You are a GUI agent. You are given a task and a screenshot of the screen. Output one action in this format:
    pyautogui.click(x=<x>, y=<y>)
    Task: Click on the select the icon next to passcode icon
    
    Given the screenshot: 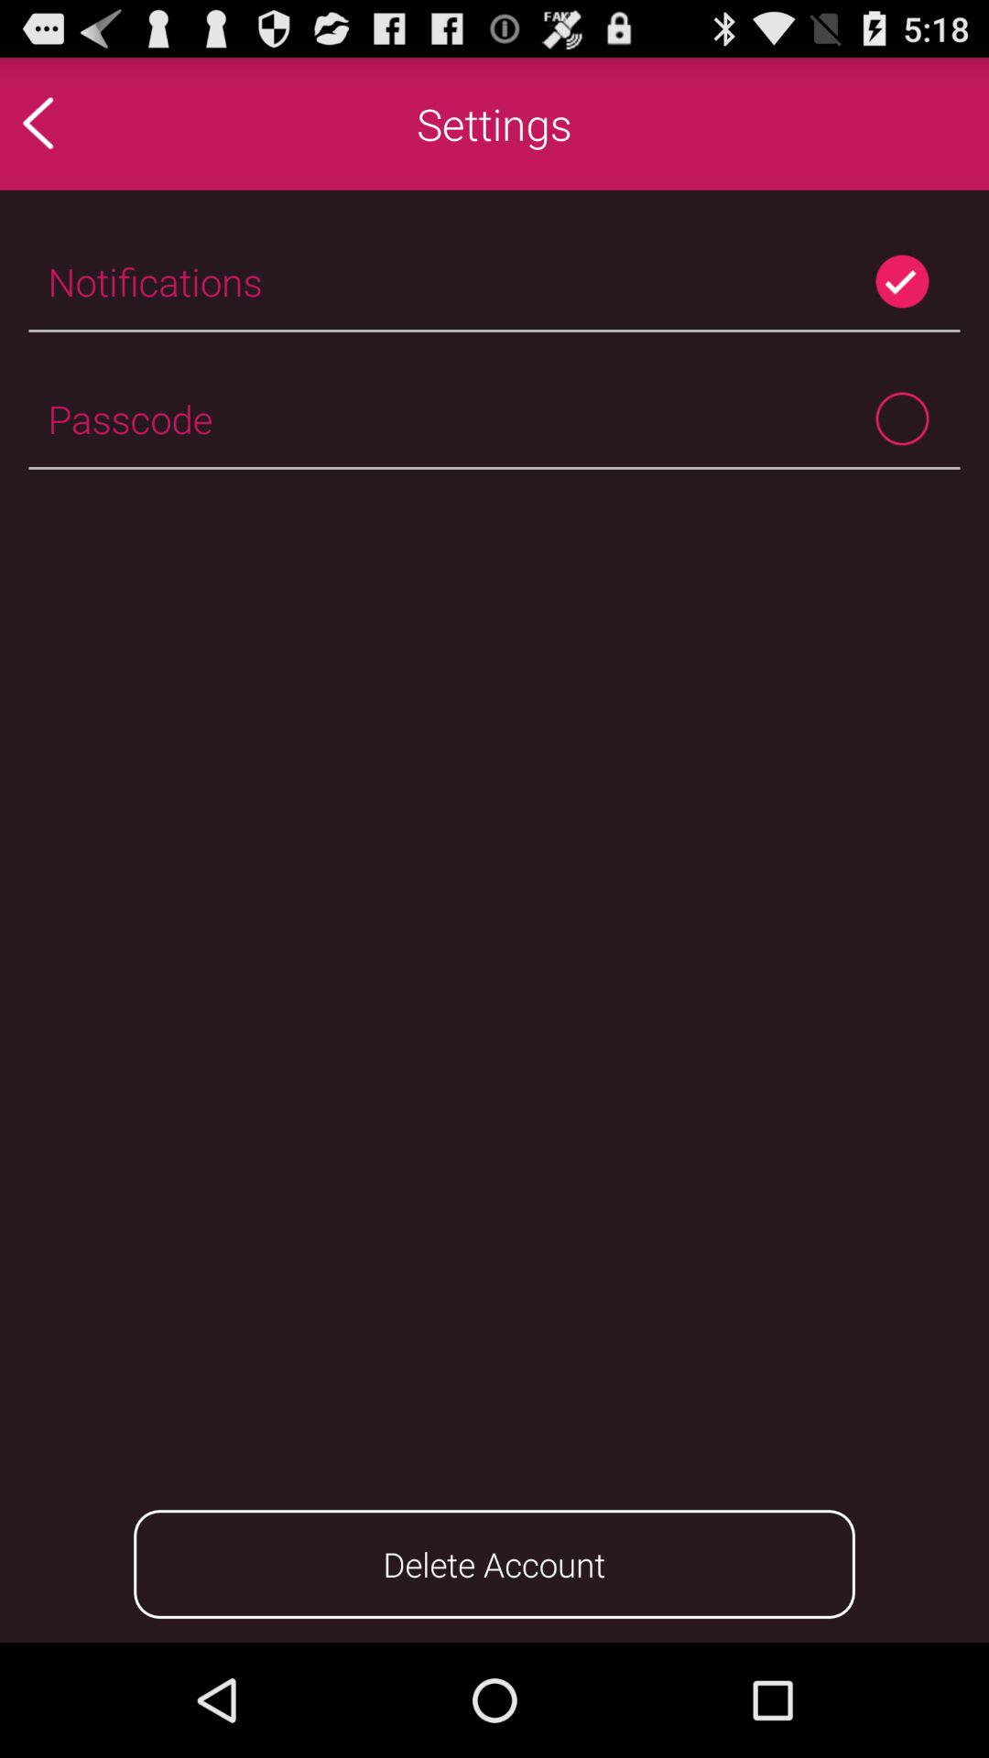 What is the action you would take?
    pyautogui.click(x=901, y=418)
    